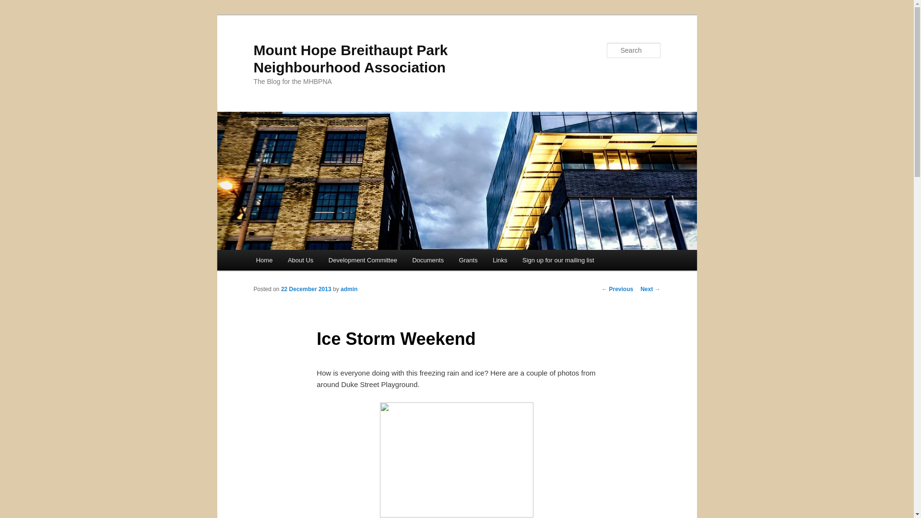 This screenshot has width=921, height=518. I want to click on Home, so click(264, 260).